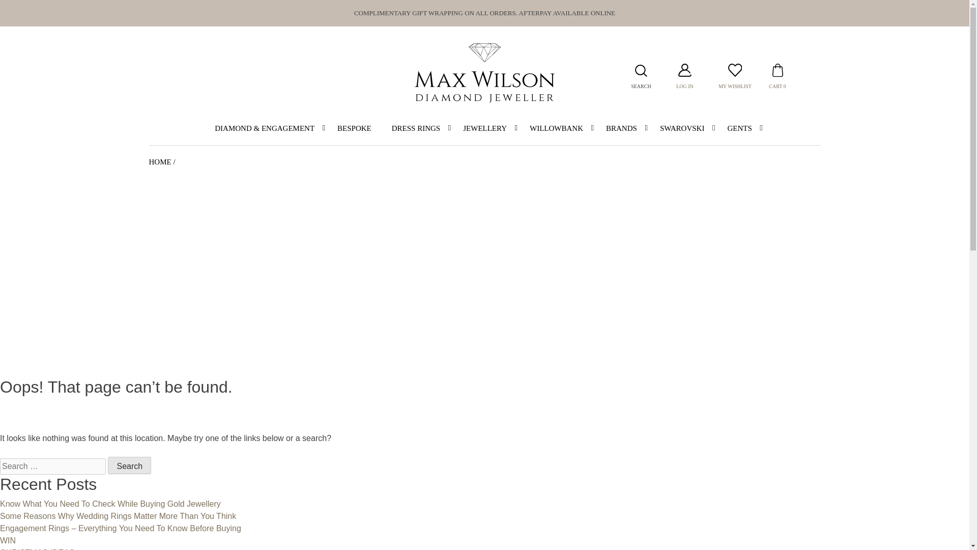 The height and width of the screenshot is (550, 977). What do you see at coordinates (417, 129) in the screenshot?
I see `DRESS RINGS` at bounding box center [417, 129].